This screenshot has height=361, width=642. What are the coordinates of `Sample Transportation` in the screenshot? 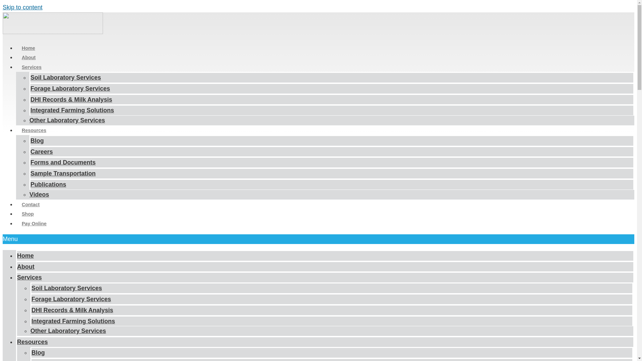 It's located at (63, 173).